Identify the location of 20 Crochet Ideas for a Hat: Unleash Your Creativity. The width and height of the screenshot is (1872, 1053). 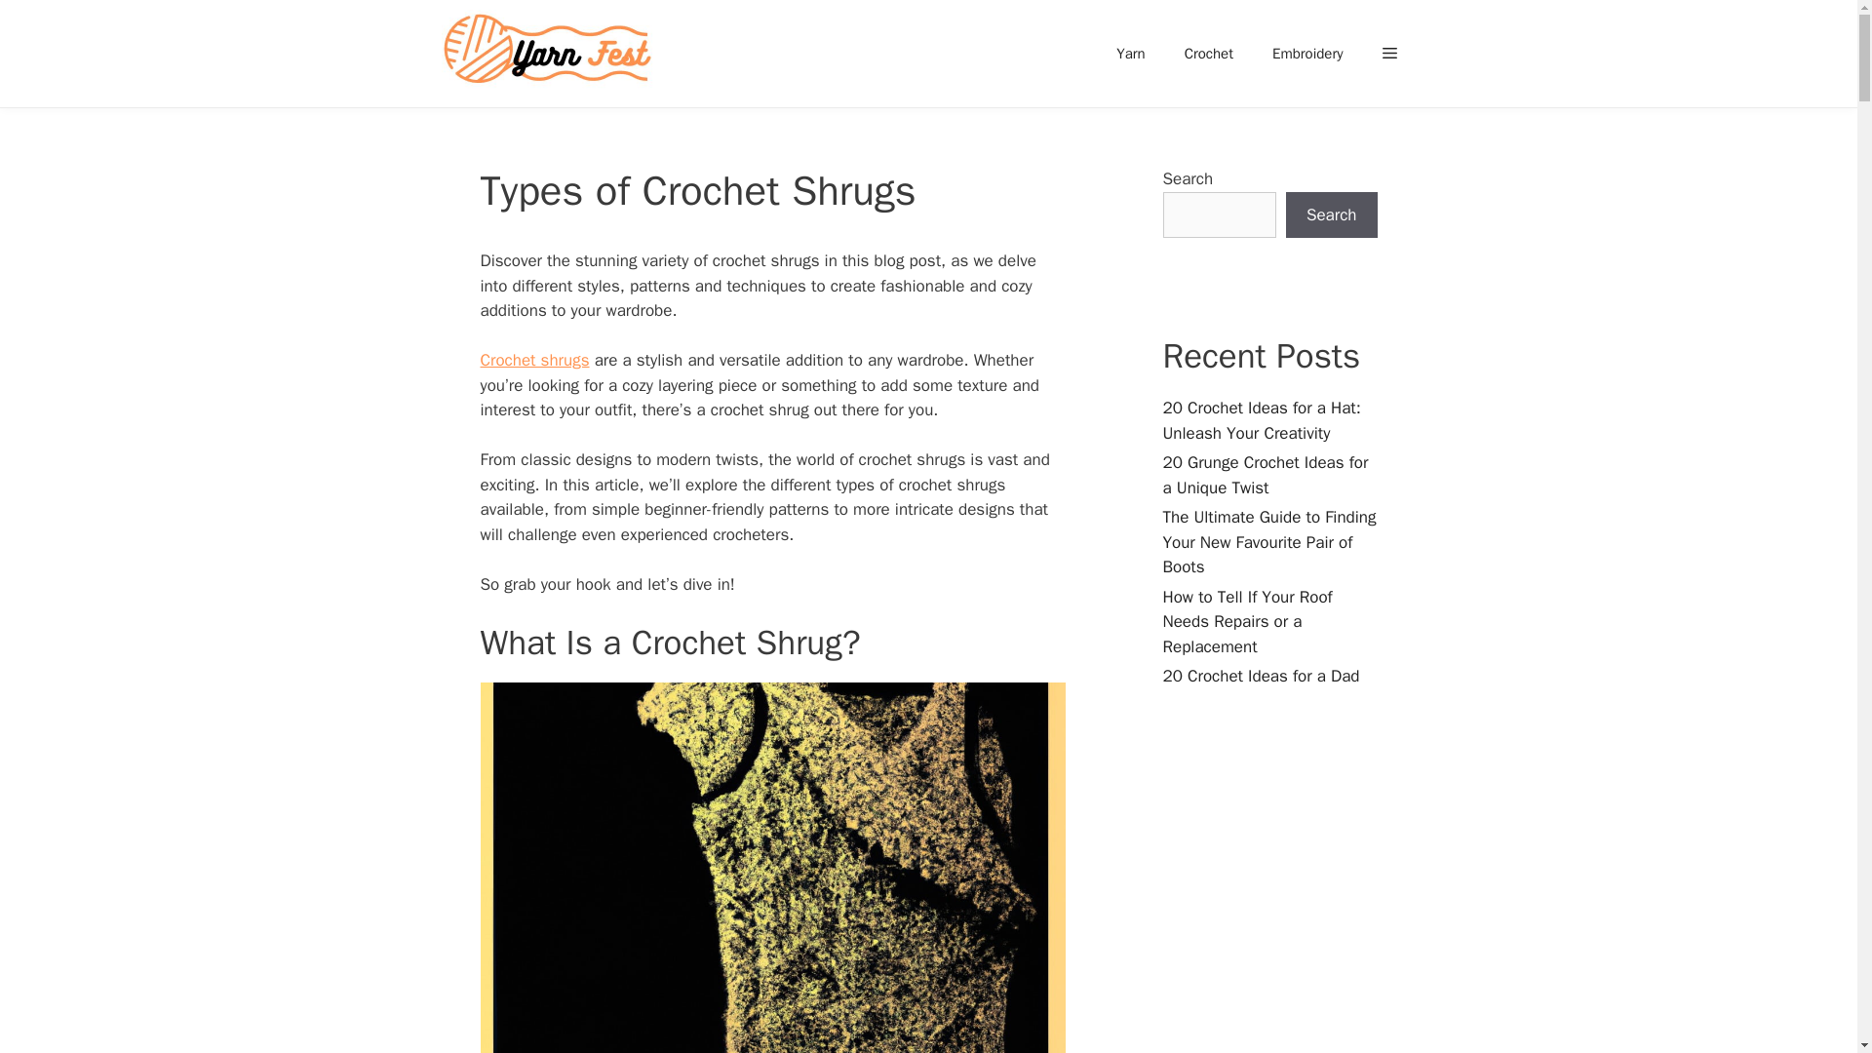
(1262, 420).